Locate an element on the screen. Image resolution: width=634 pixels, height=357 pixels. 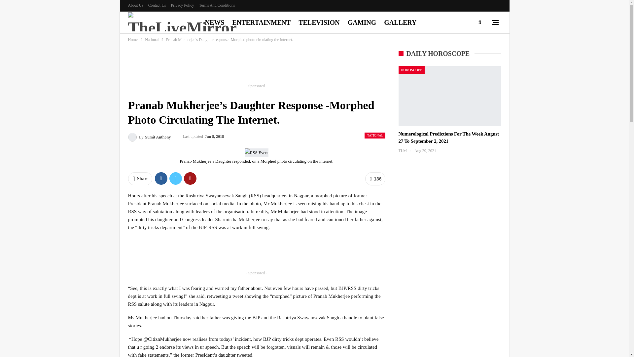
TELEVISION is located at coordinates (319, 22).